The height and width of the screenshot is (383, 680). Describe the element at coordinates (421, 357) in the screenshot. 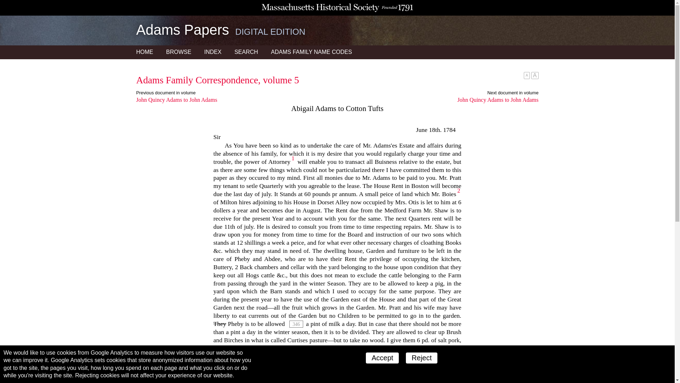

I see `Reject` at that location.